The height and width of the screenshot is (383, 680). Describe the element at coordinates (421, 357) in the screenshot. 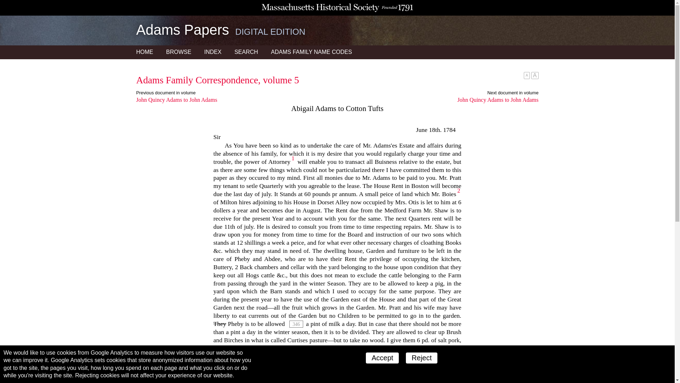

I see `Reject` at that location.